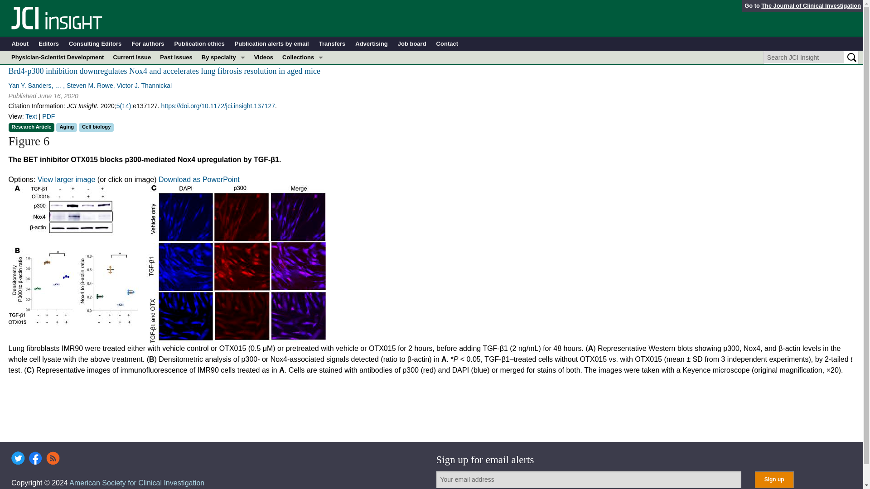 The height and width of the screenshot is (489, 870). What do you see at coordinates (303, 166) in the screenshot?
I see `Top read articles` at bounding box center [303, 166].